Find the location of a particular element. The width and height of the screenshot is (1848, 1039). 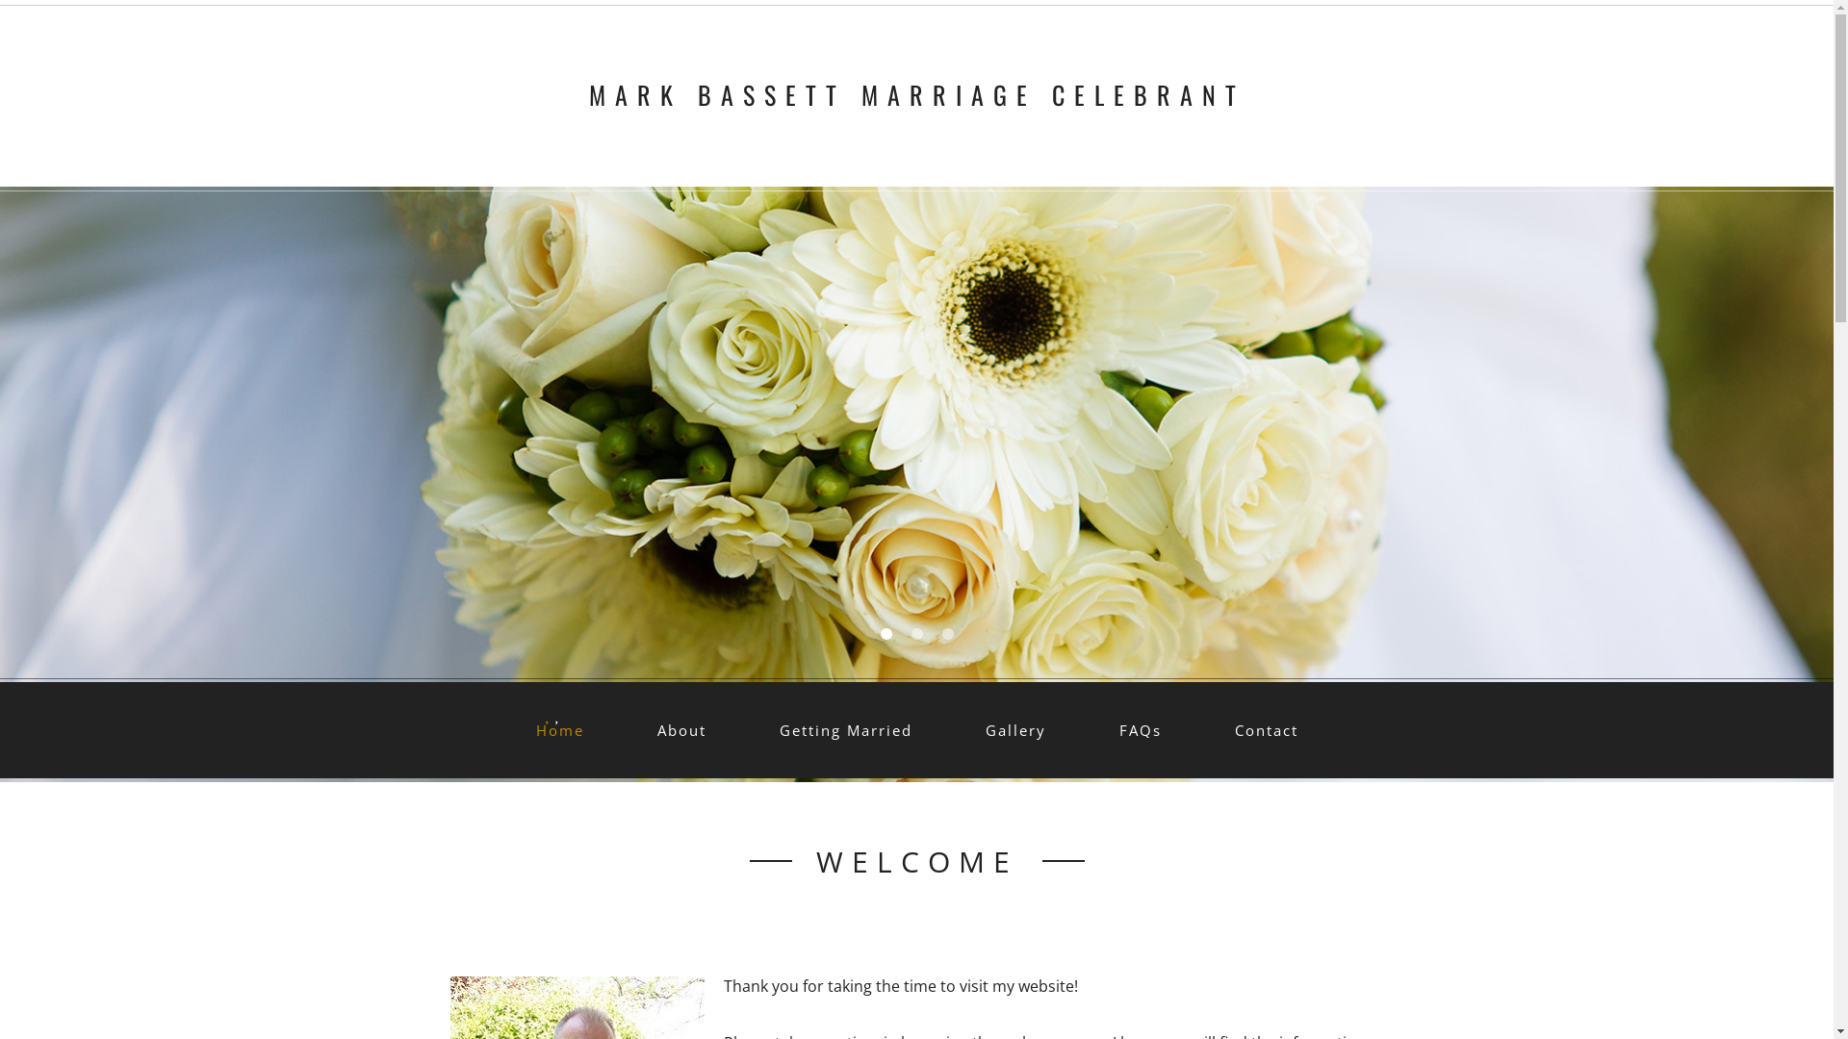

Home is located at coordinates (560, 730).